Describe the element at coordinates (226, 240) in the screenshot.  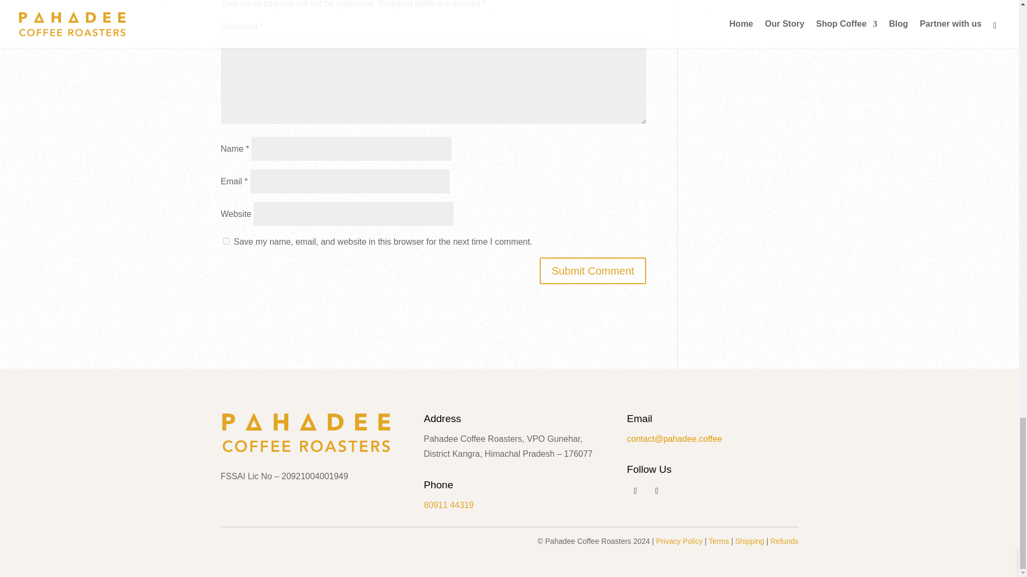
I see `yes` at that location.